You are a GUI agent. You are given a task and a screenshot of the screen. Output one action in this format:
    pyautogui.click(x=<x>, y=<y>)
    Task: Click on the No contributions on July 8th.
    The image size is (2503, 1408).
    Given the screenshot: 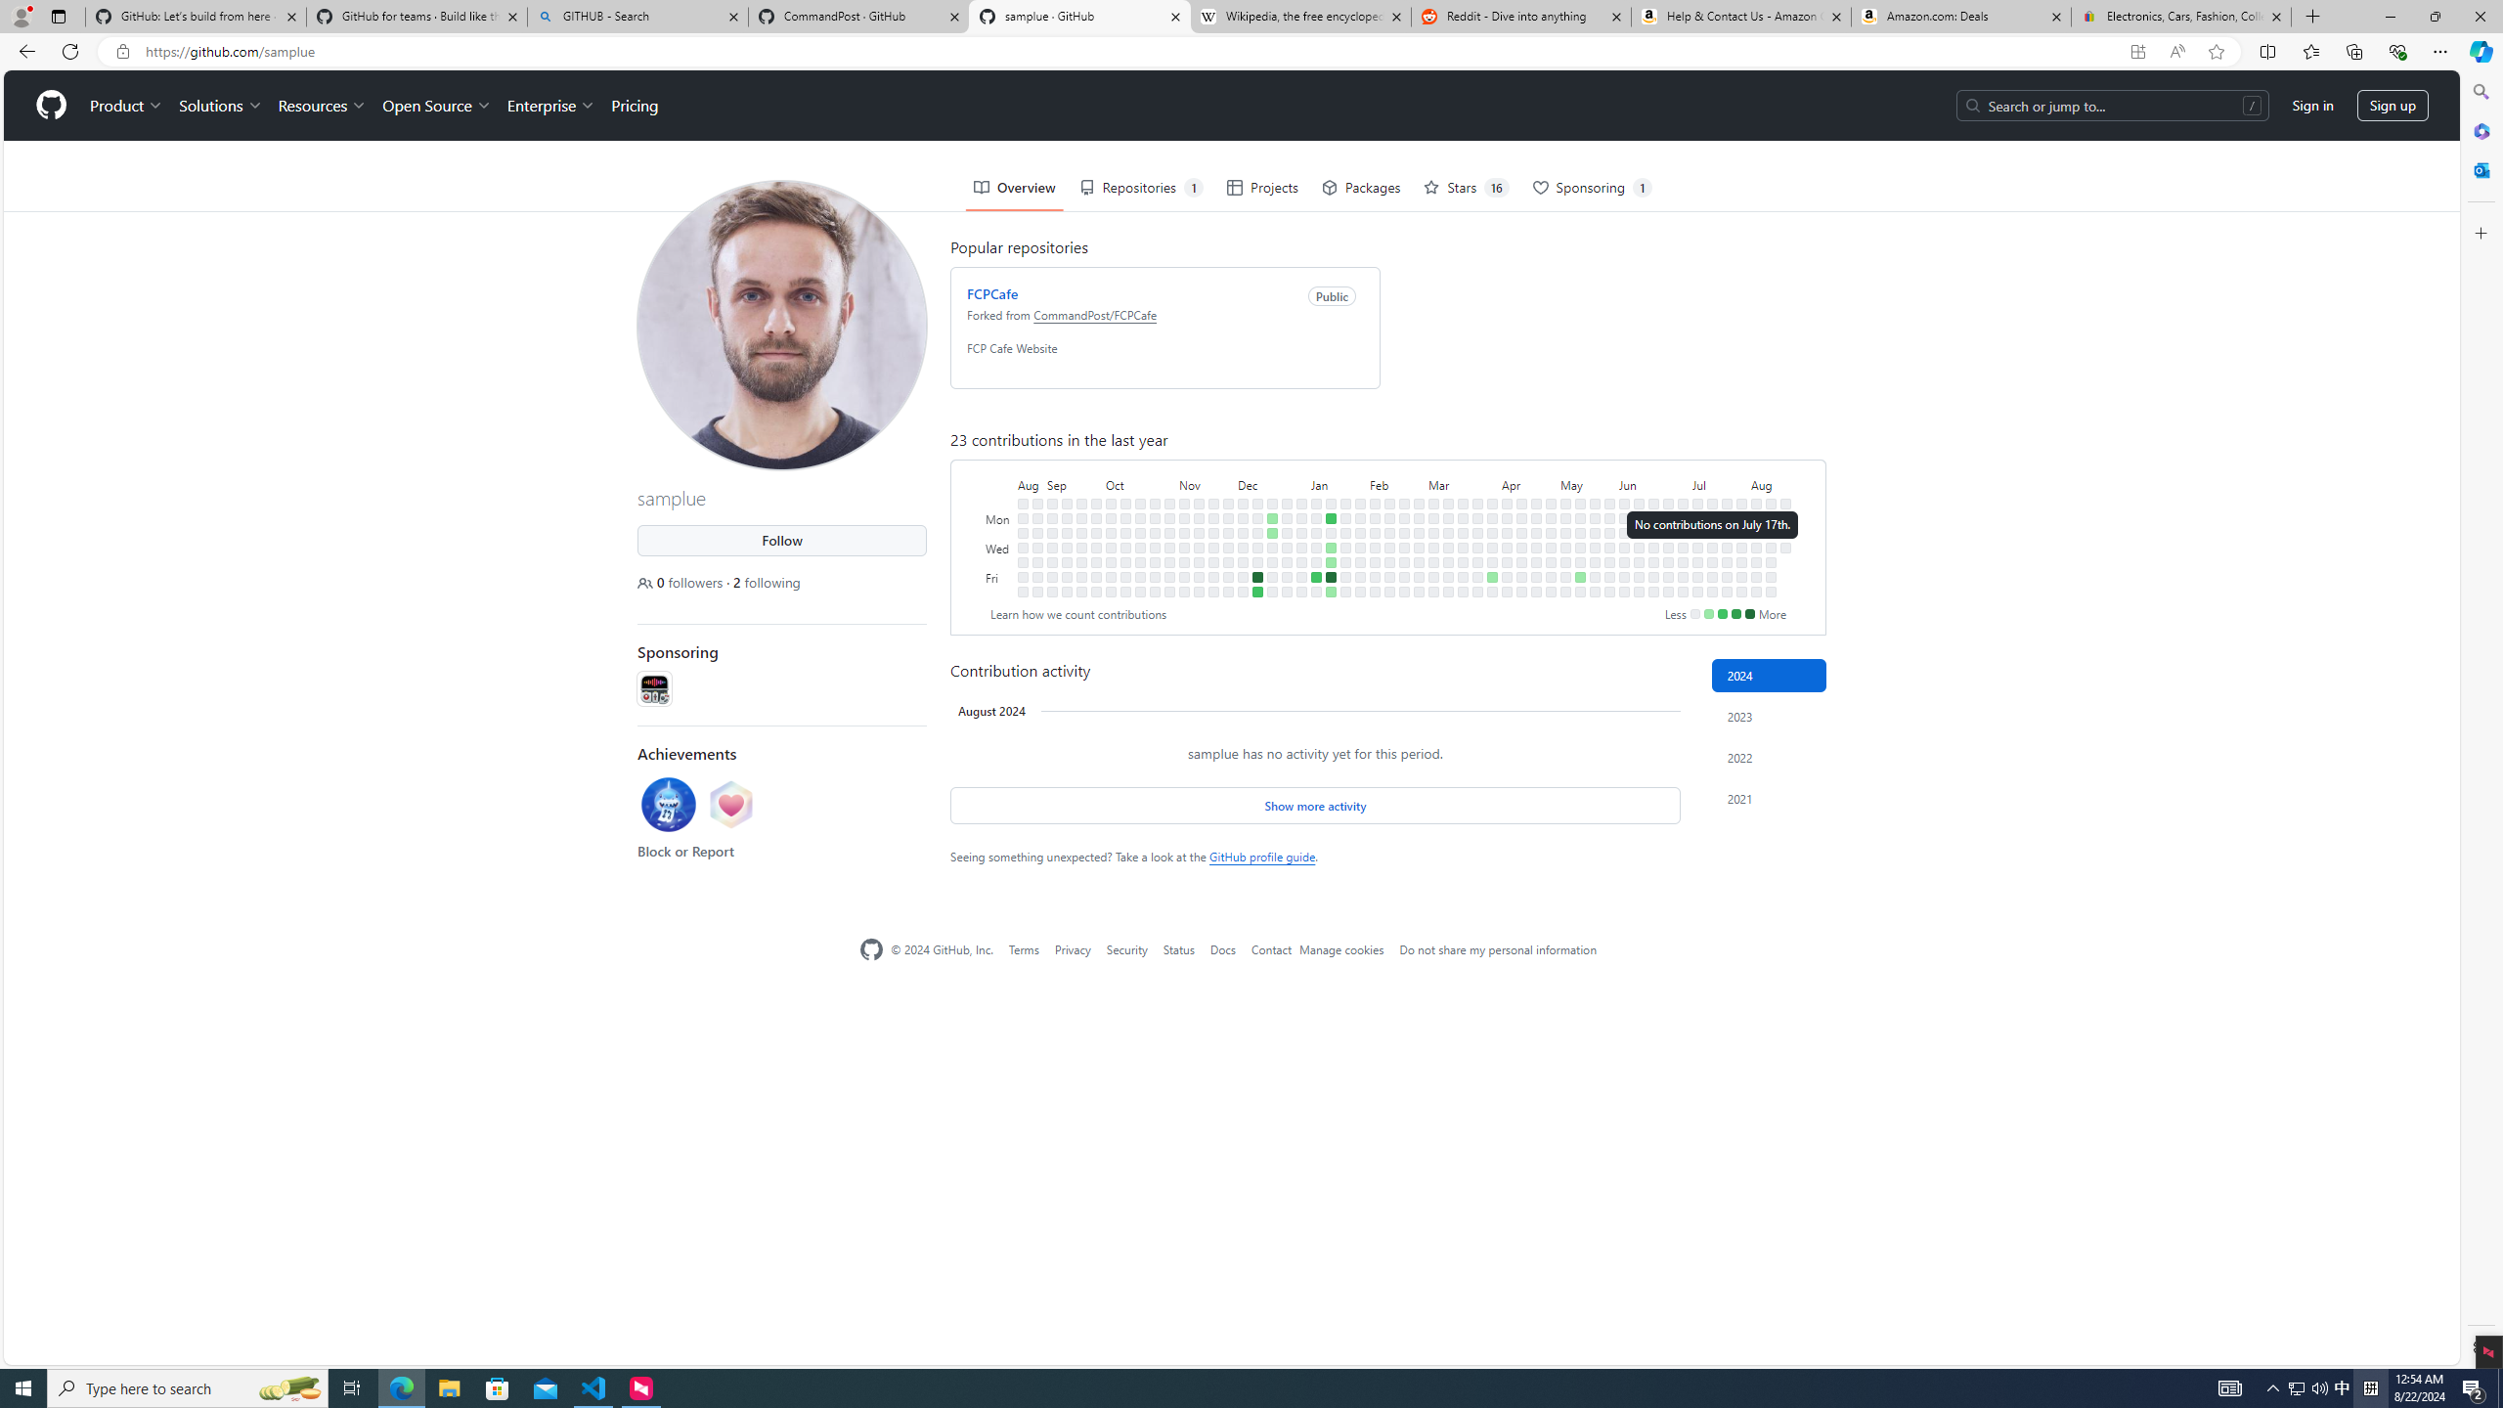 What is the action you would take?
    pyautogui.click(x=1696, y=518)
    